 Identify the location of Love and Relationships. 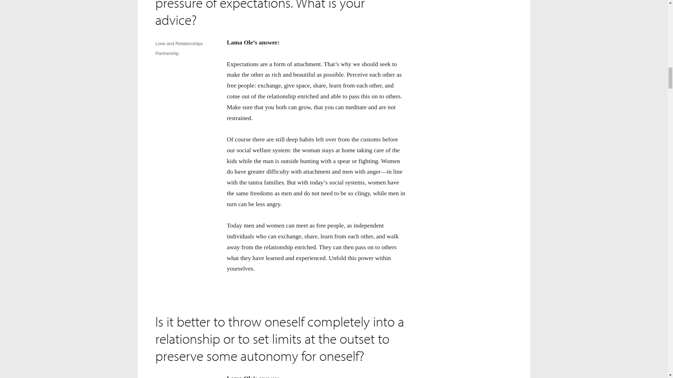
(179, 377).